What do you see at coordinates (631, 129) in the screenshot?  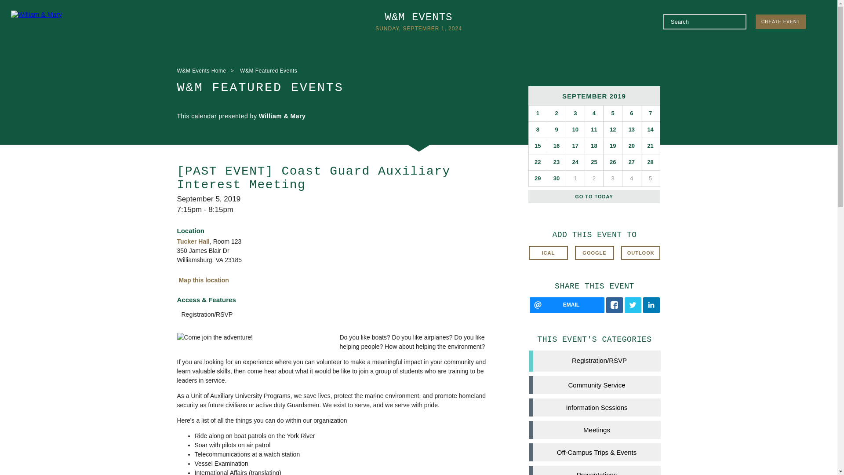 I see `13` at bounding box center [631, 129].